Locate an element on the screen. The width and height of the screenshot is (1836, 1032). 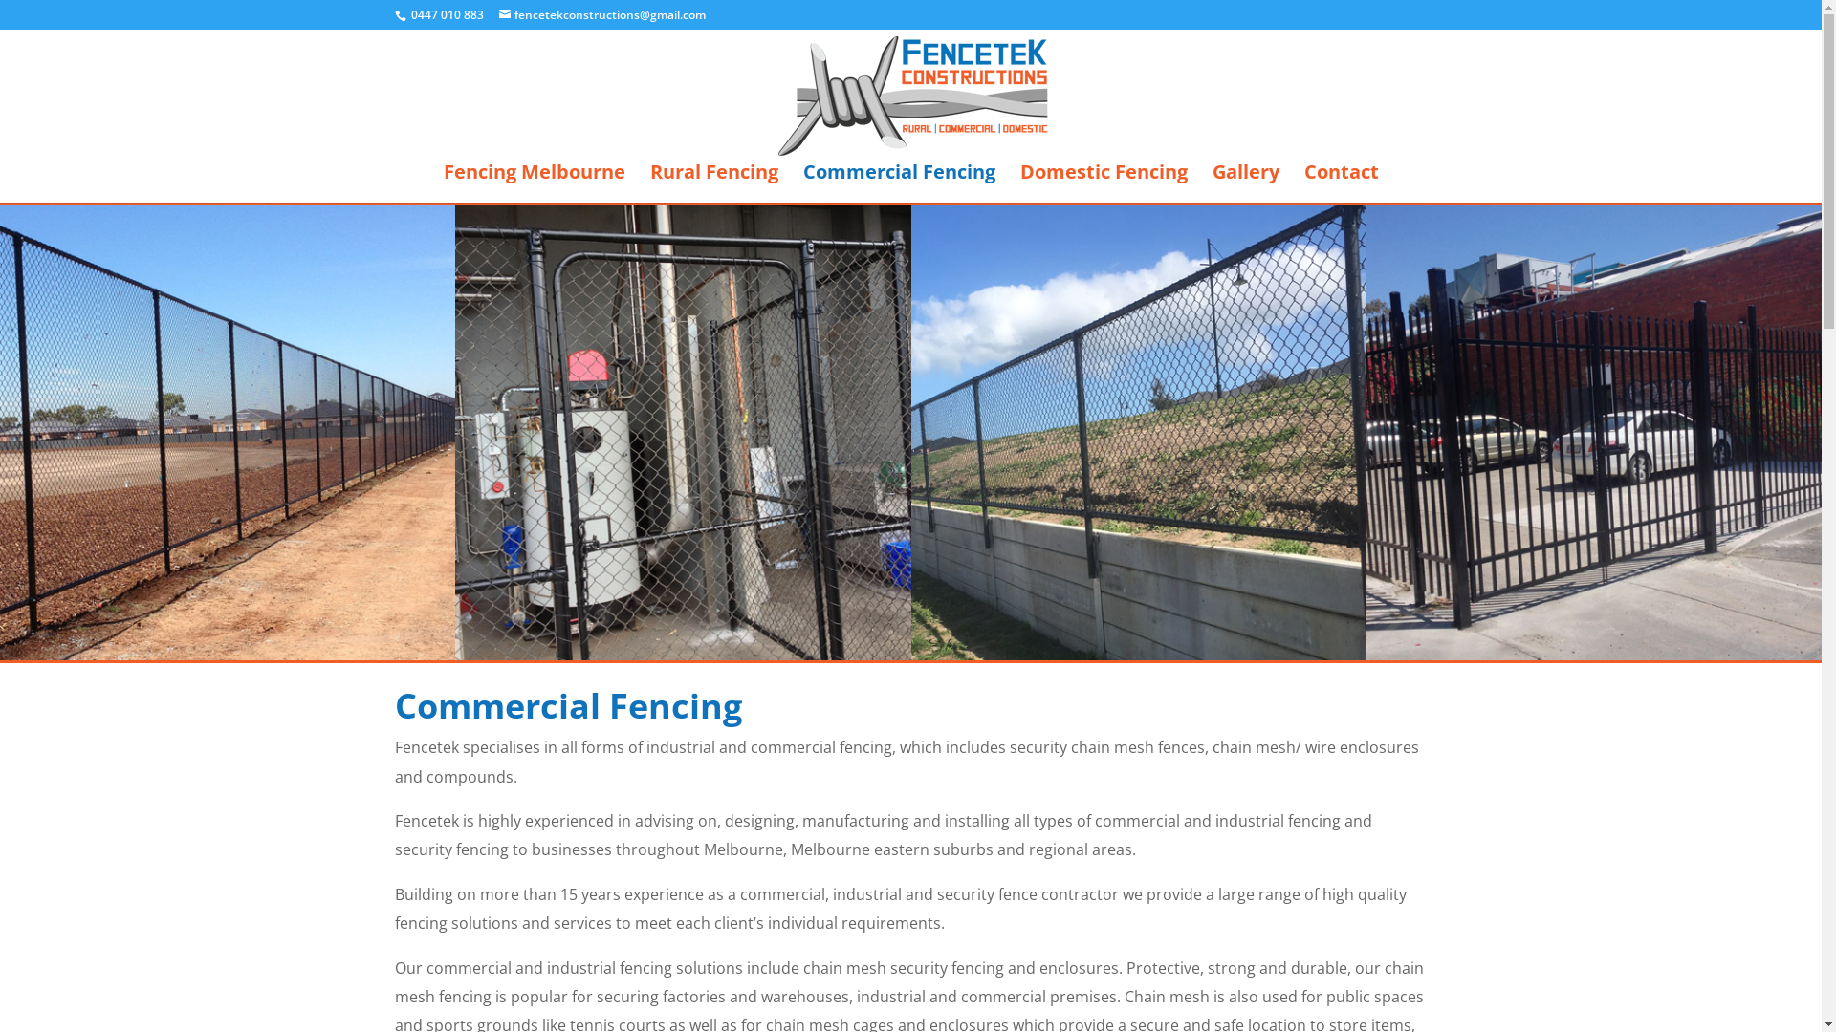
0447 010 883 is located at coordinates (448, 15).